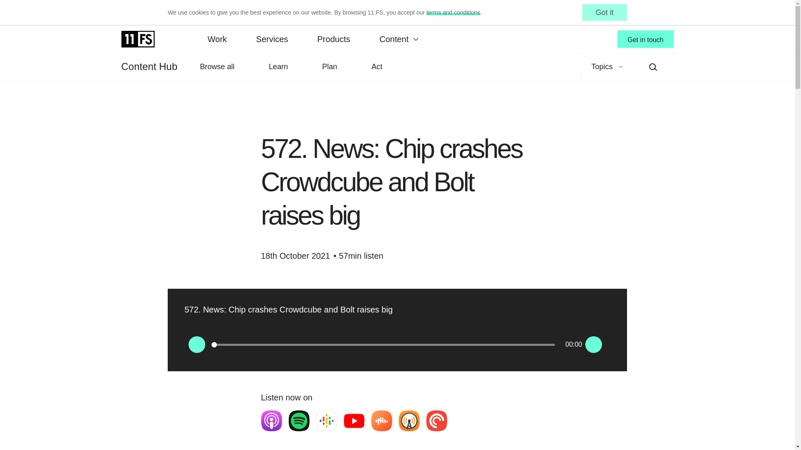 The height and width of the screenshot is (450, 801). I want to click on Work, so click(217, 39).